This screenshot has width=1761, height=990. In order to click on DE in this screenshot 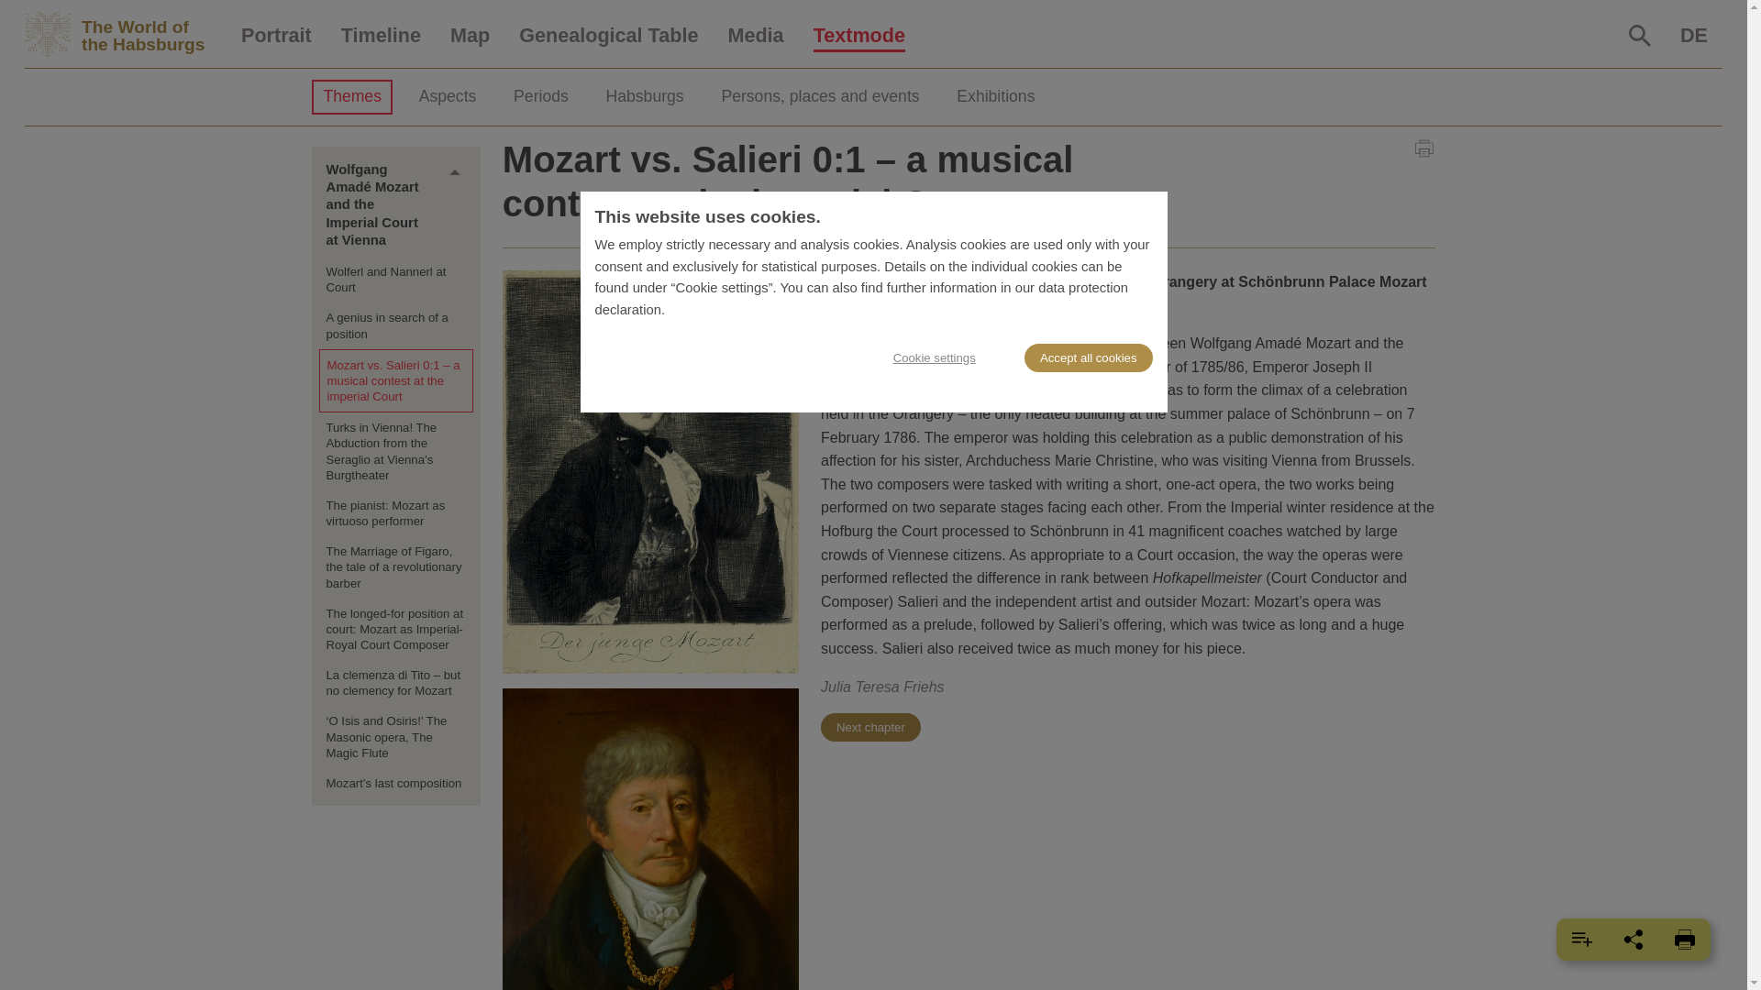, I will do `click(1693, 36)`.